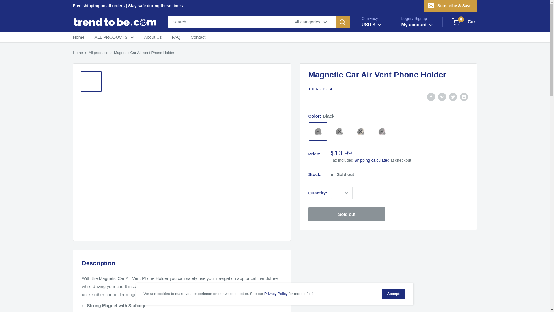 The image size is (554, 312). What do you see at coordinates (361, 131) in the screenshot?
I see `Gold` at bounding box center [361, 131].